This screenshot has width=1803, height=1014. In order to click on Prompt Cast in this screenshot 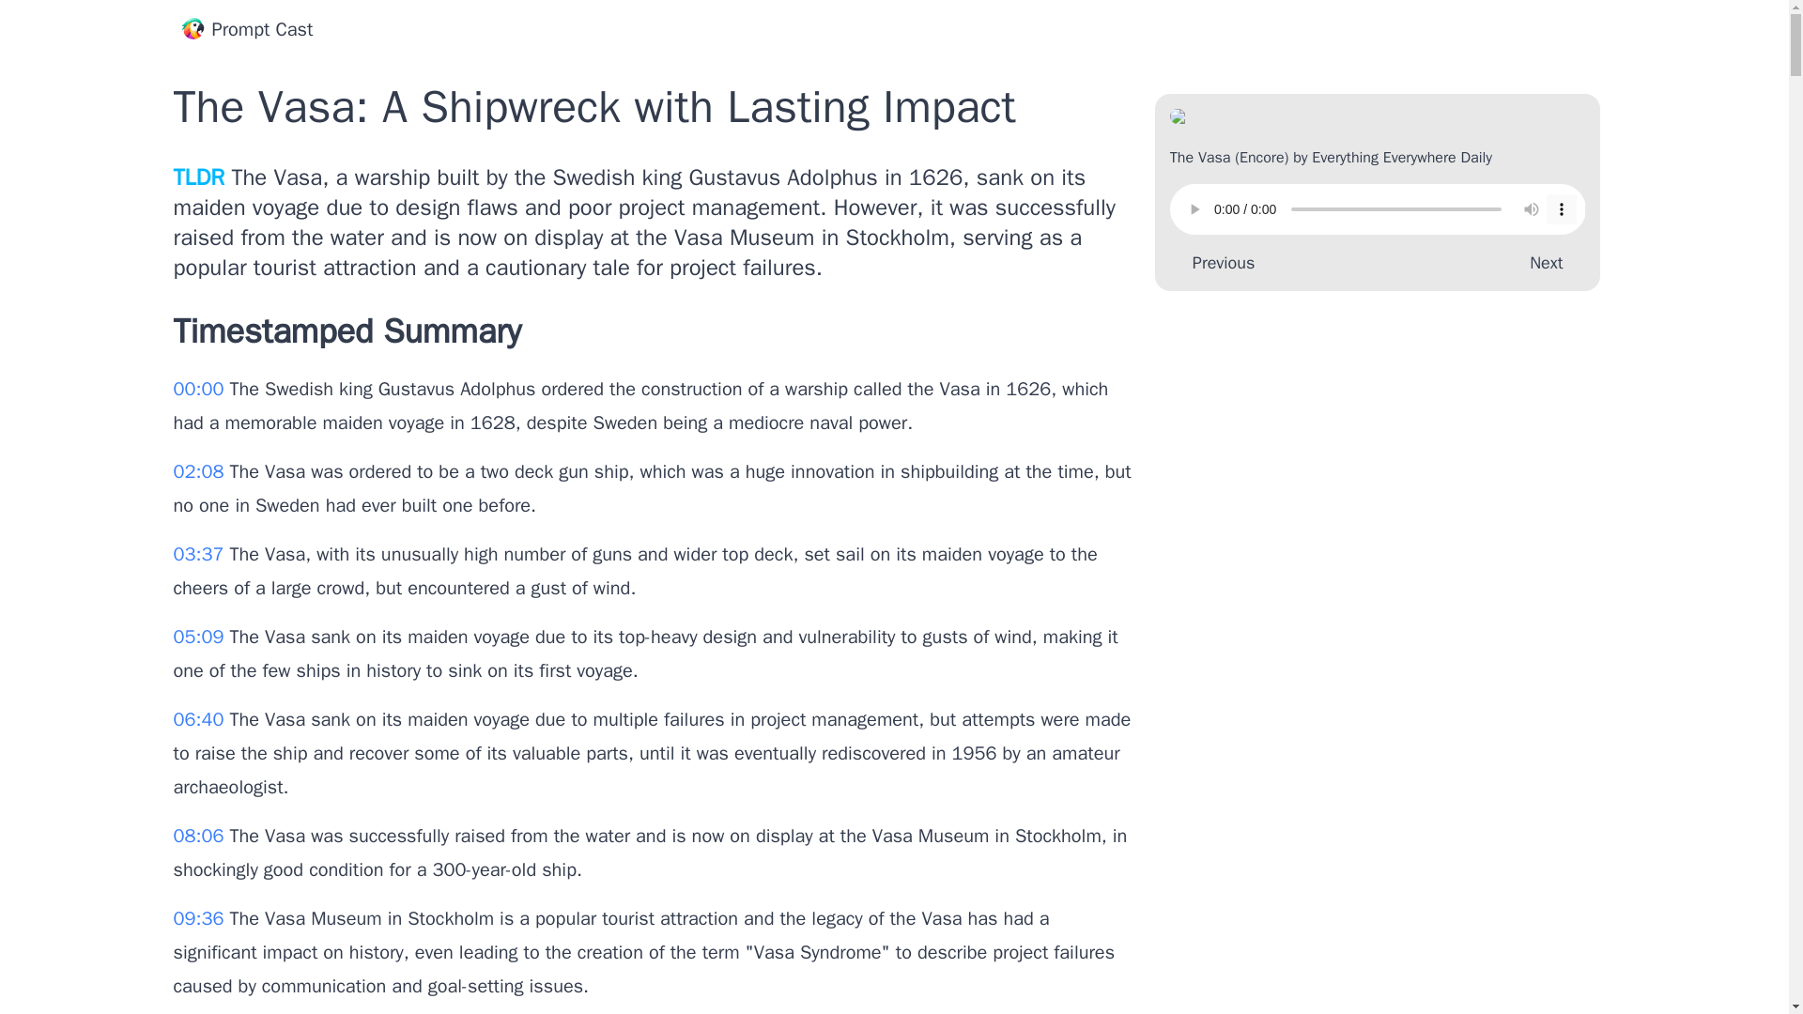, I will do `click(246, 30)`.